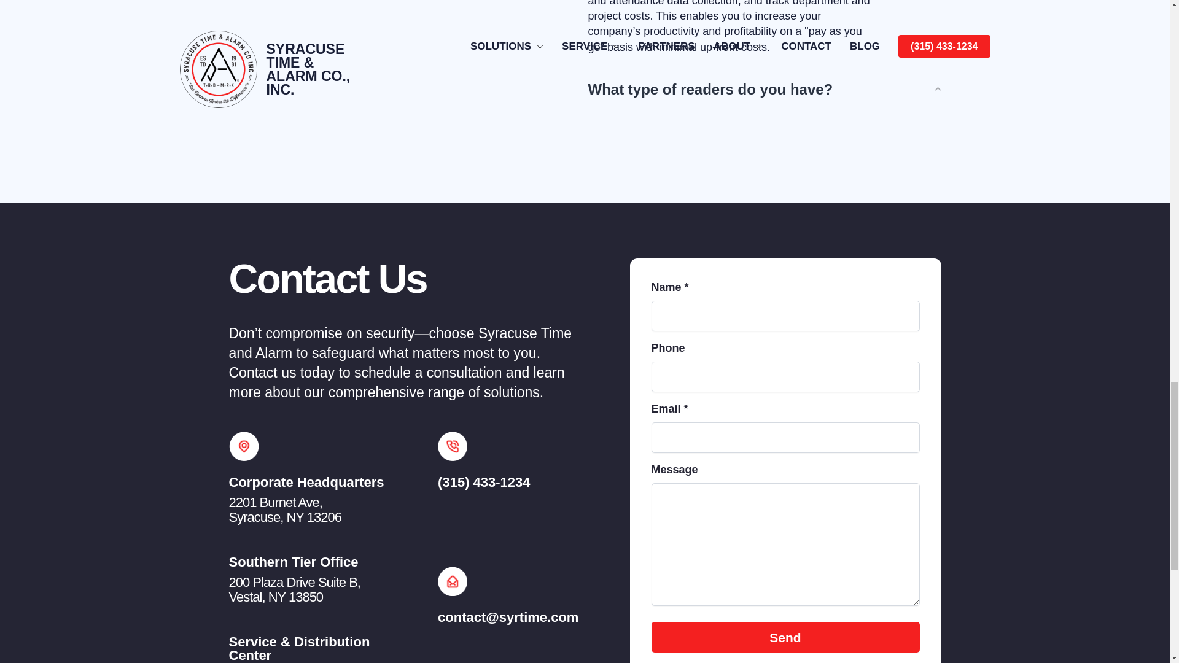 This screenshot has height=663, width=1179. I want to click on Send, so click(785, 637).